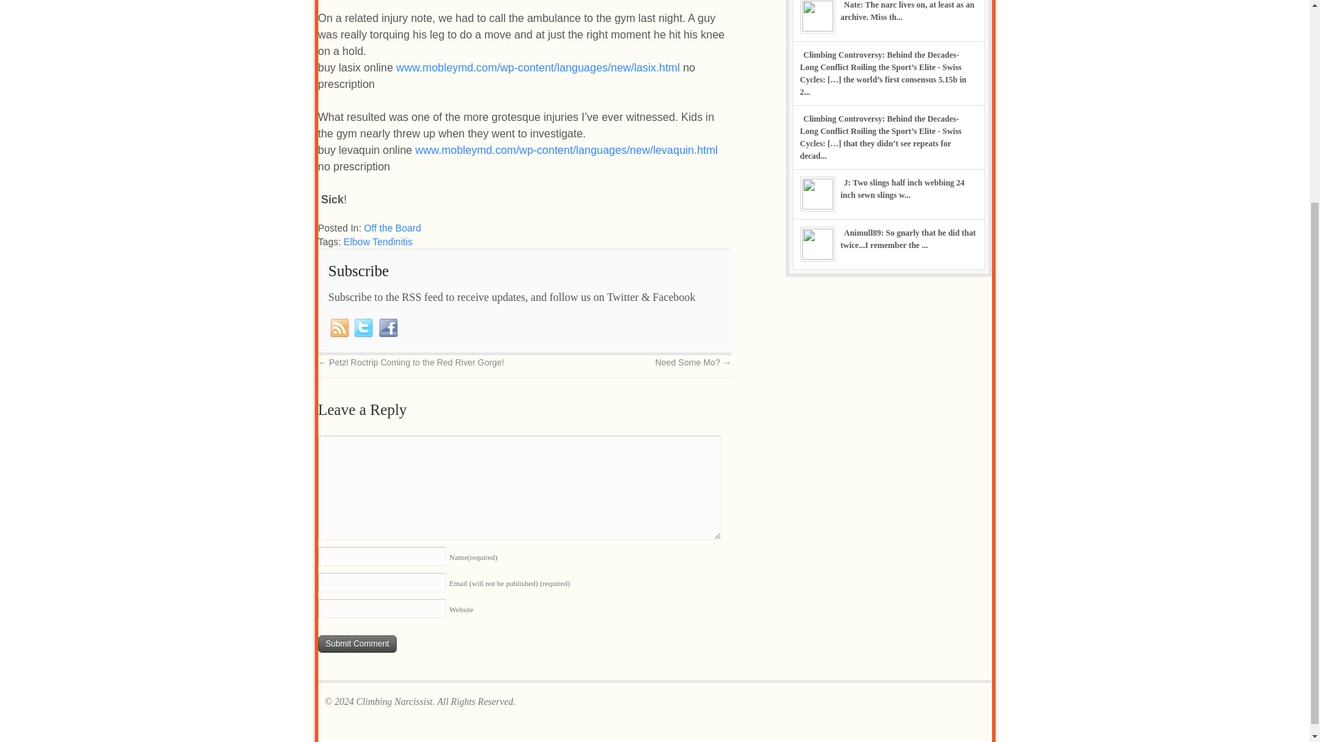 This screenshot has width=1320, height=742. I want to click on Off the Board, so click(392, 228).